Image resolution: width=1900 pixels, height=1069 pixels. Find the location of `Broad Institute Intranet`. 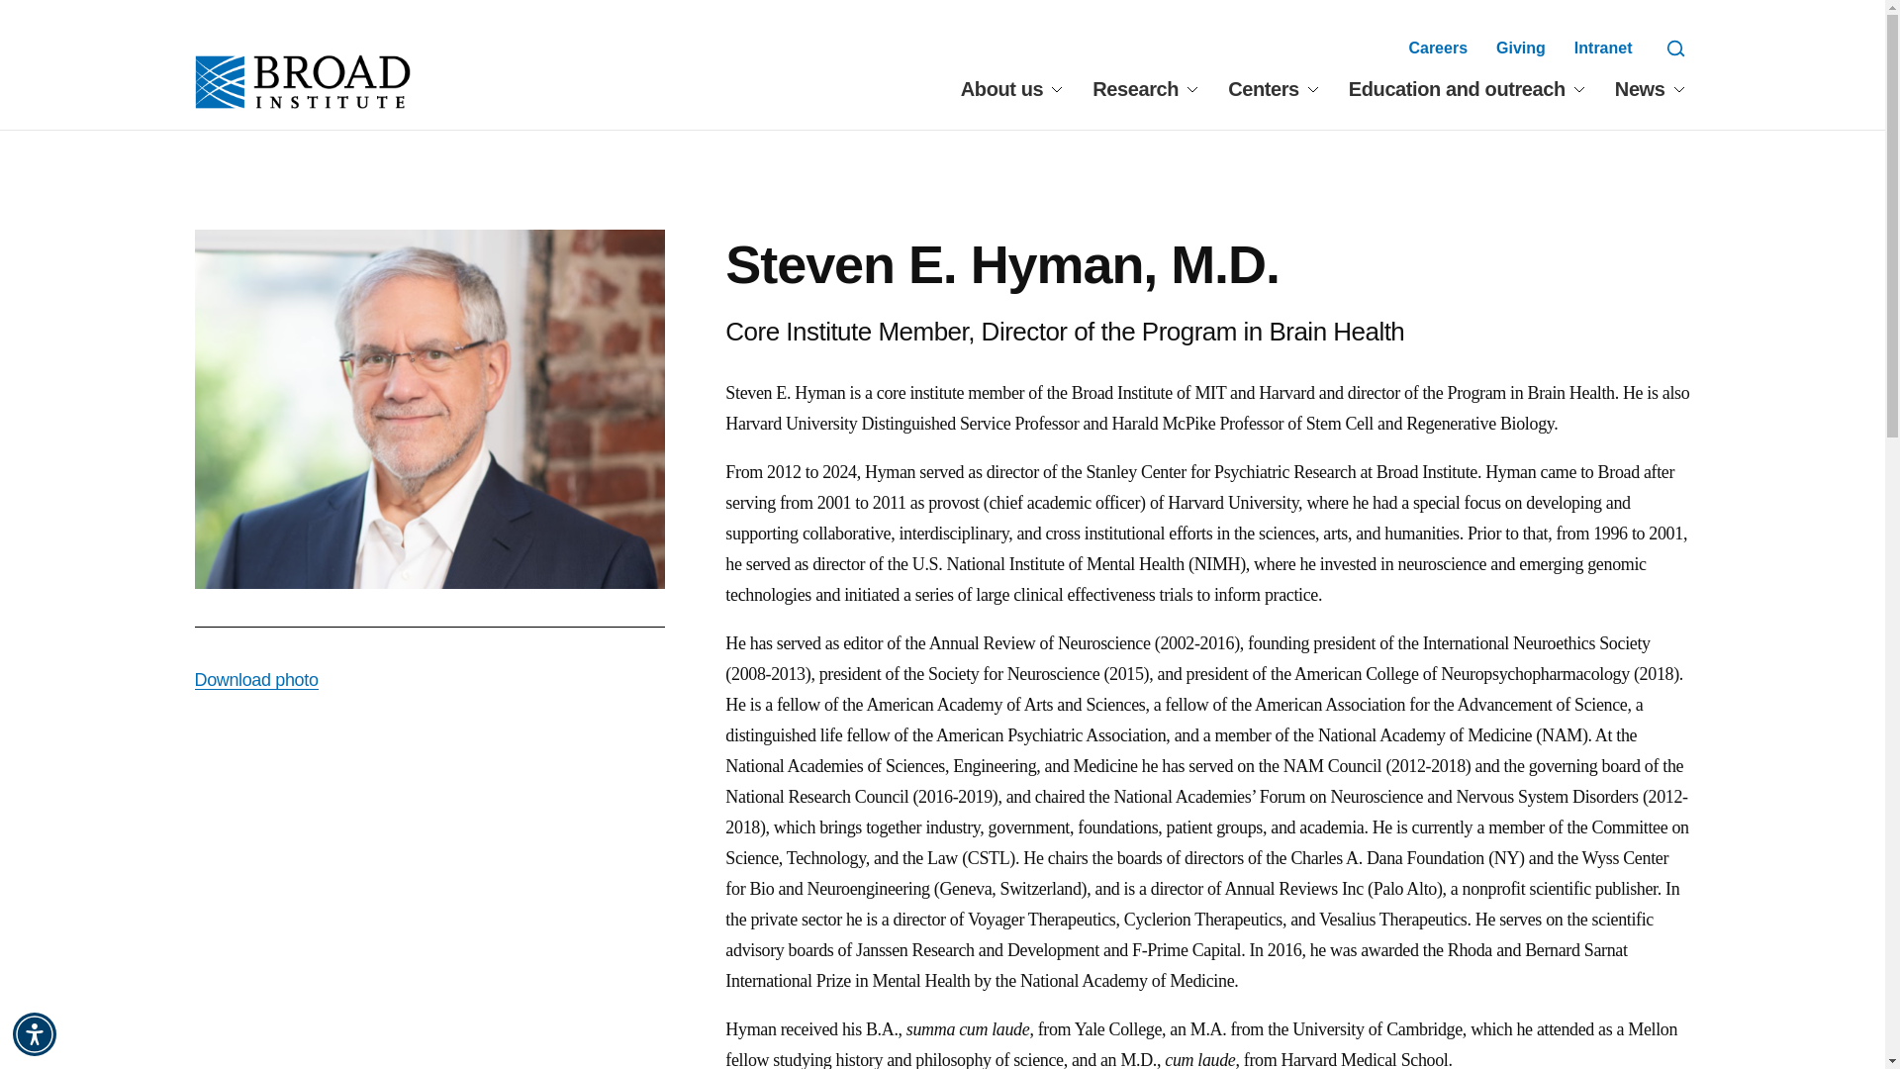

Broad Institute Intranet is located at coordinates (1603, 48).